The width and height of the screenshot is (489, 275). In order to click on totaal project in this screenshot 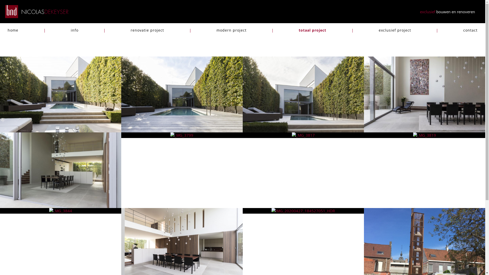, I will do `click(313, 30)`.